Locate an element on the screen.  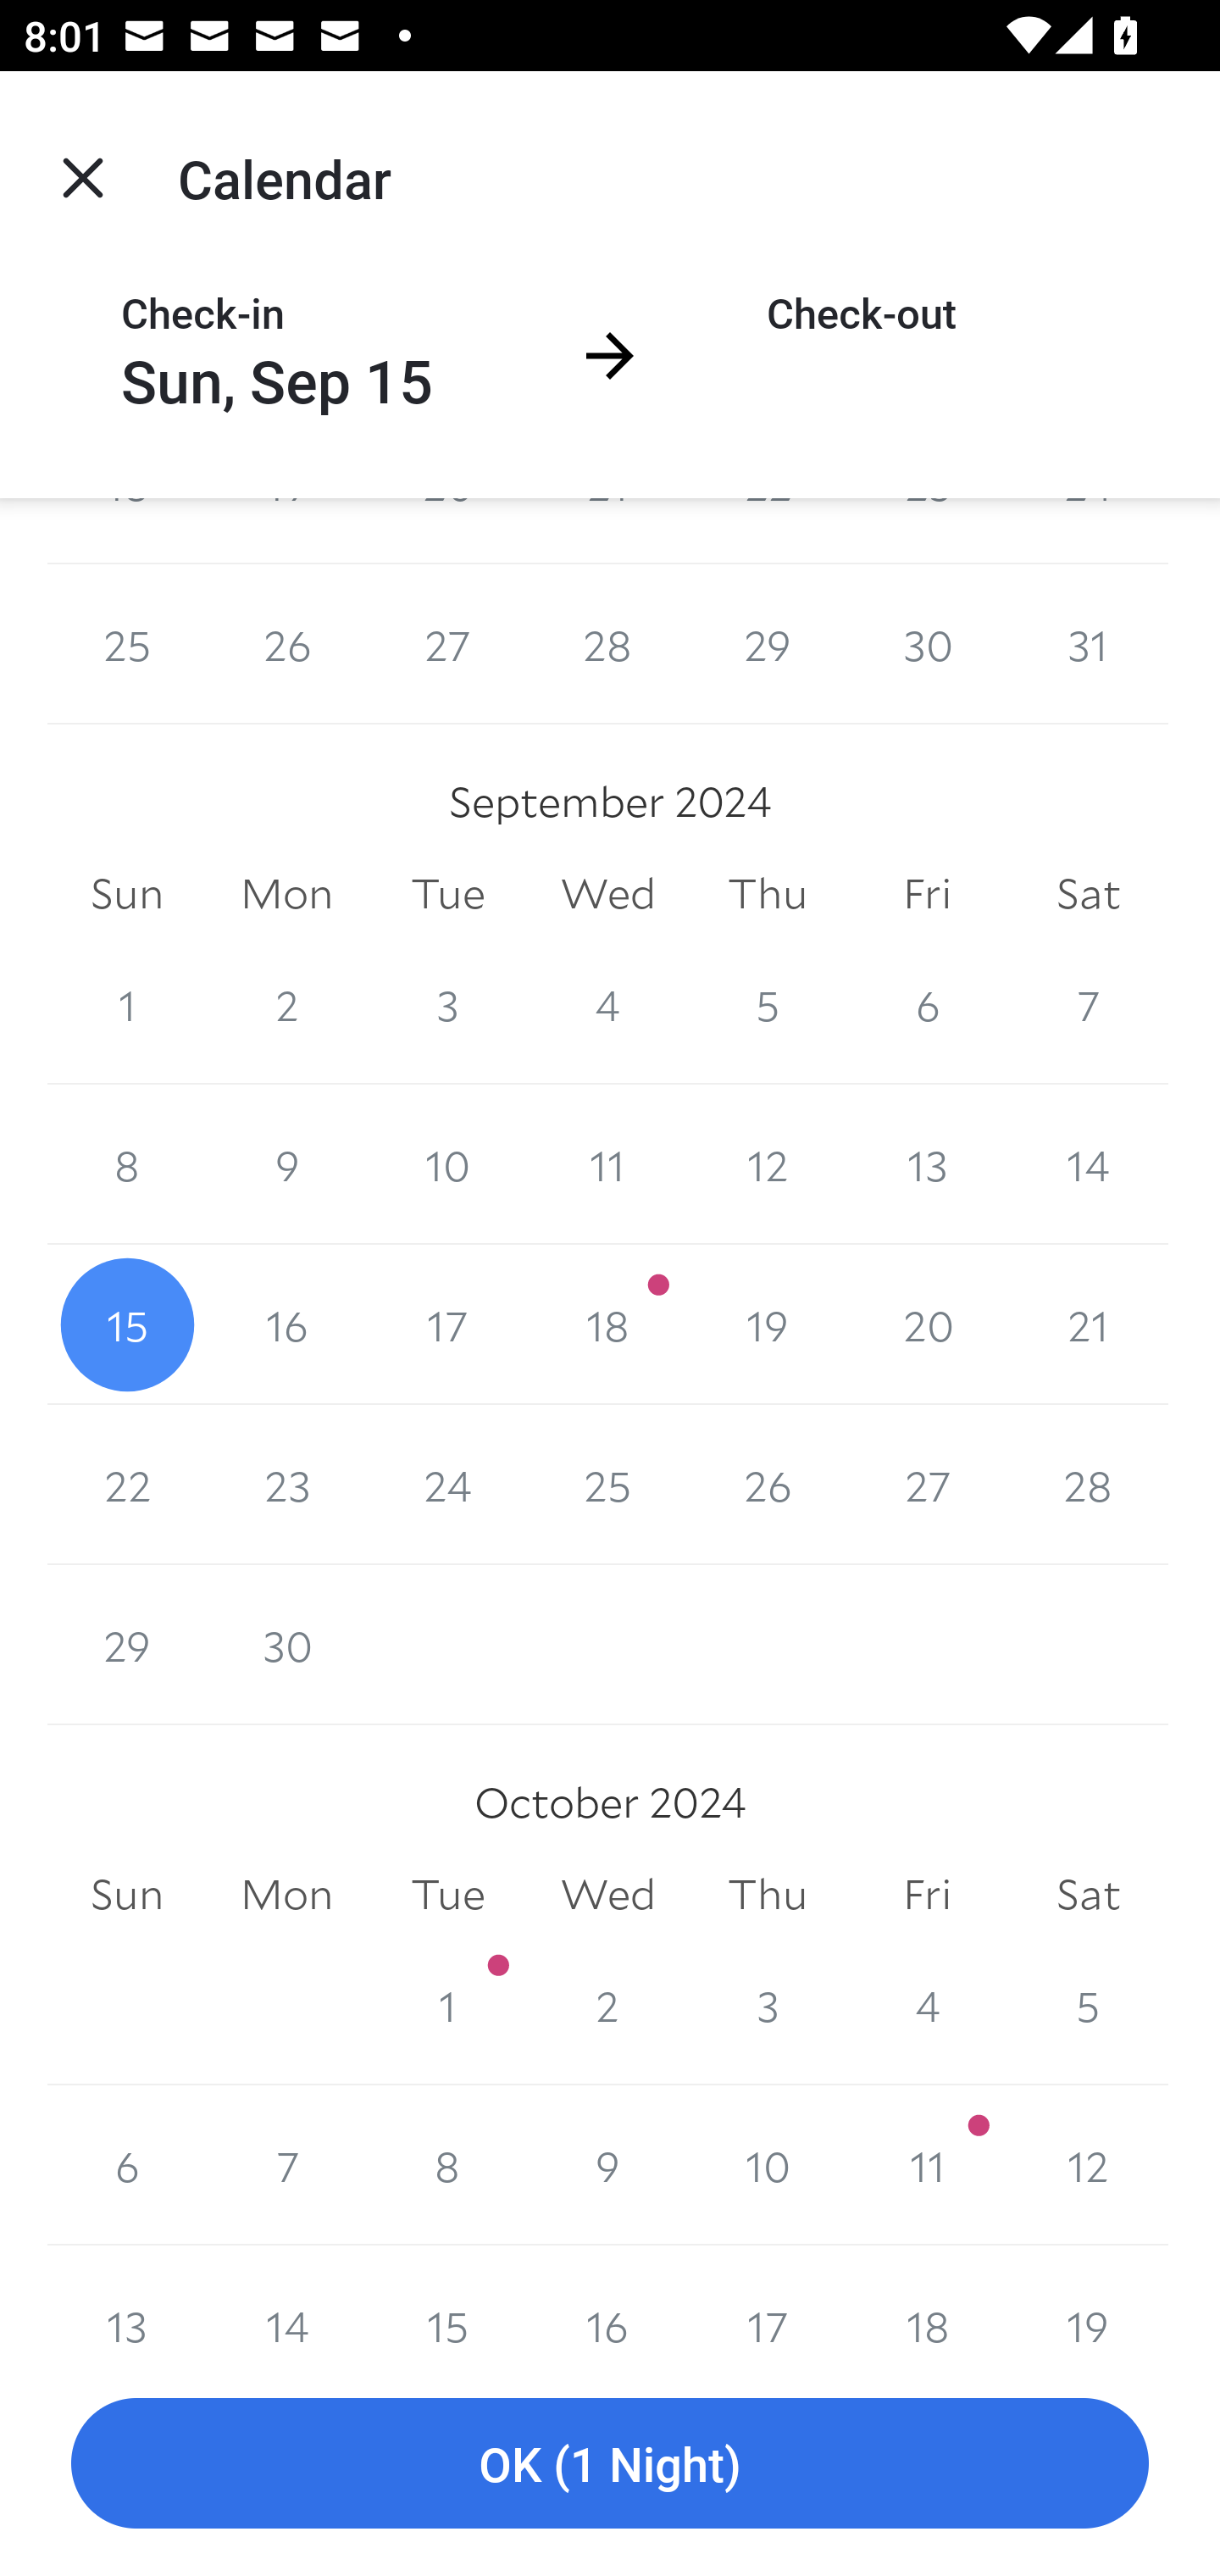
18 18 September 2024 is located at coordinates (608, 1324).